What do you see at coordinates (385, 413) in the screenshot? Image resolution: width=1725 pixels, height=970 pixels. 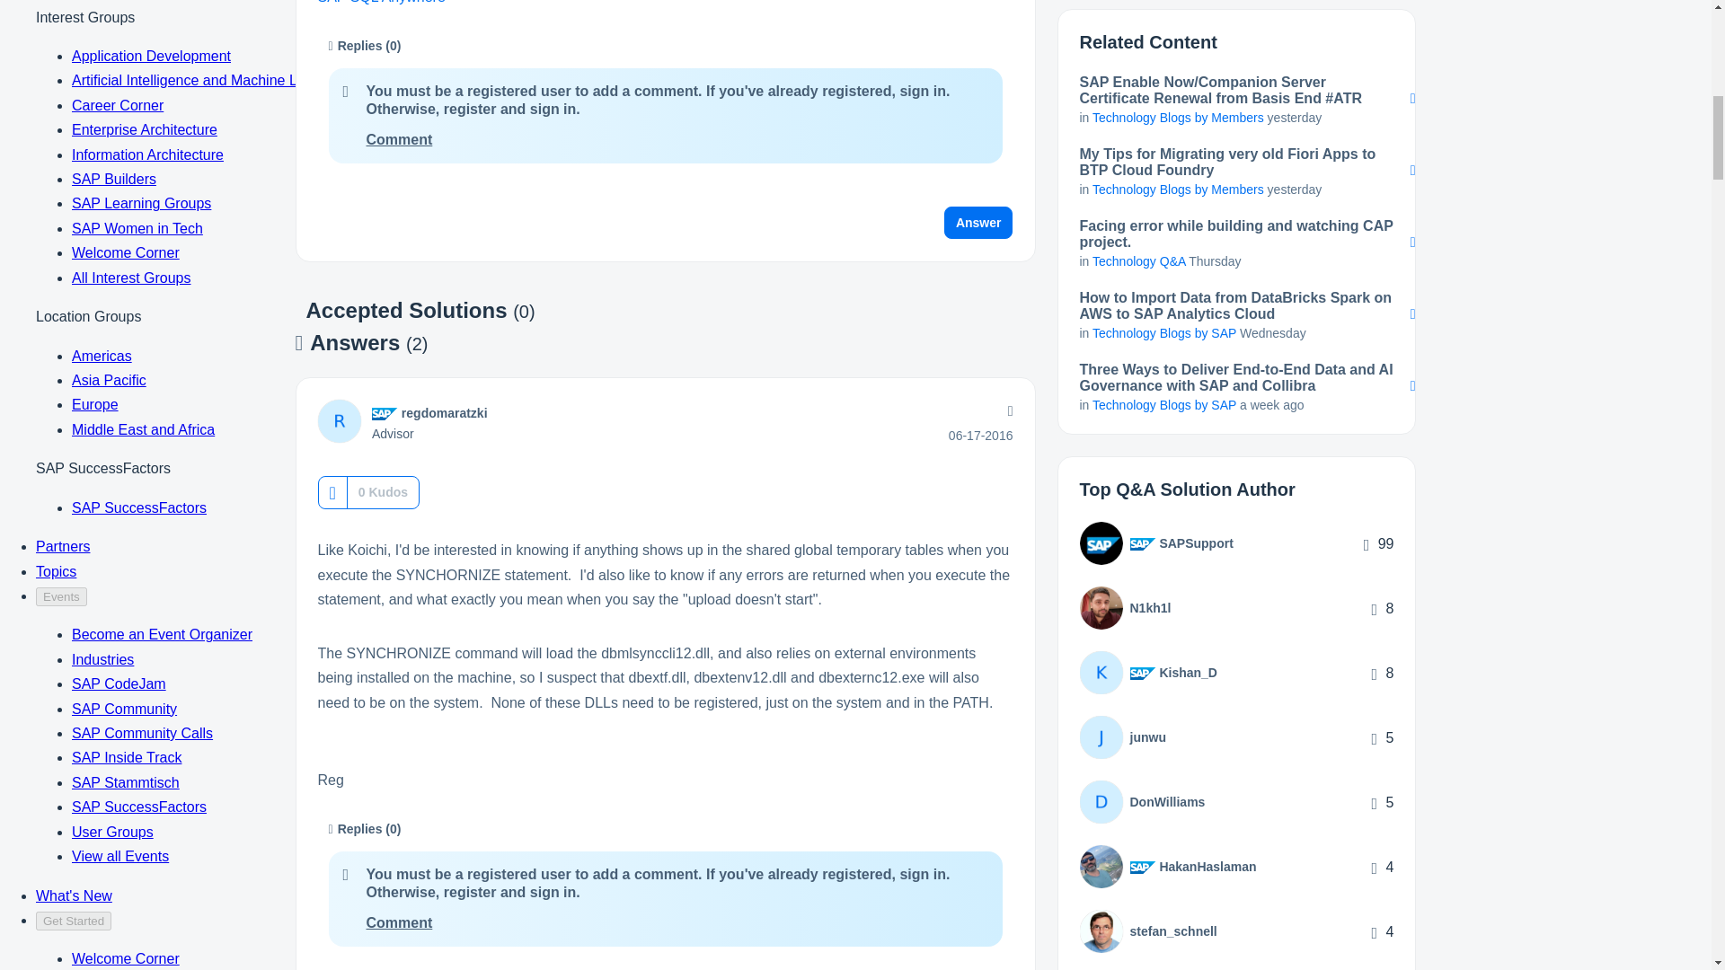 I see `Advisor` at bounding box center [385, 413].